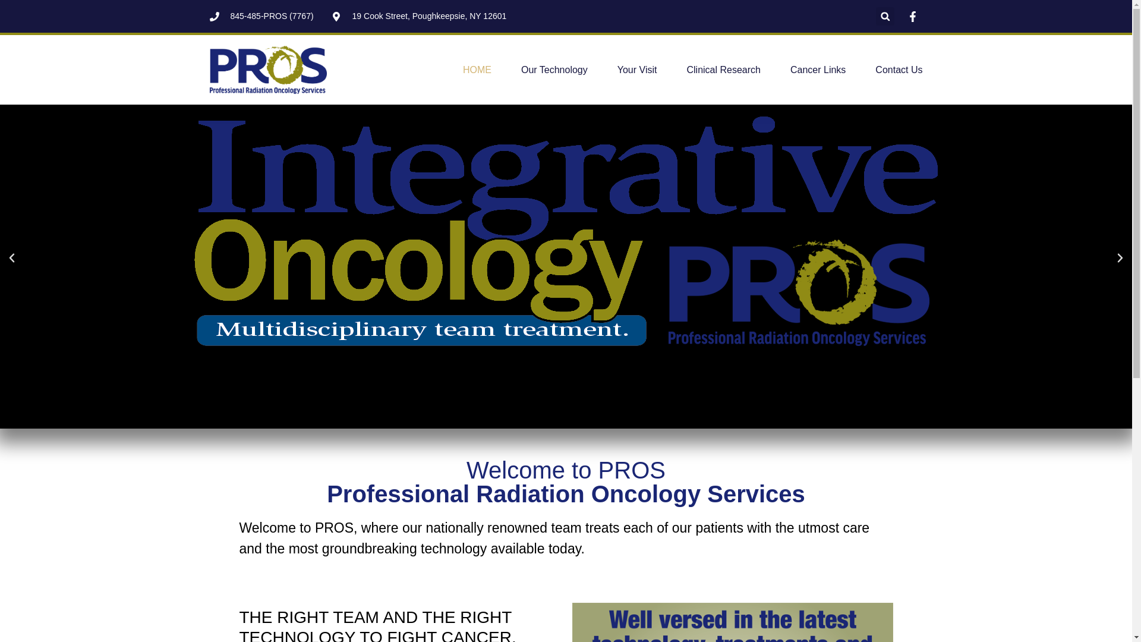  Describe the element at coordinates (818, 69) in the screenshot. I see `Cancer Links` at that location.